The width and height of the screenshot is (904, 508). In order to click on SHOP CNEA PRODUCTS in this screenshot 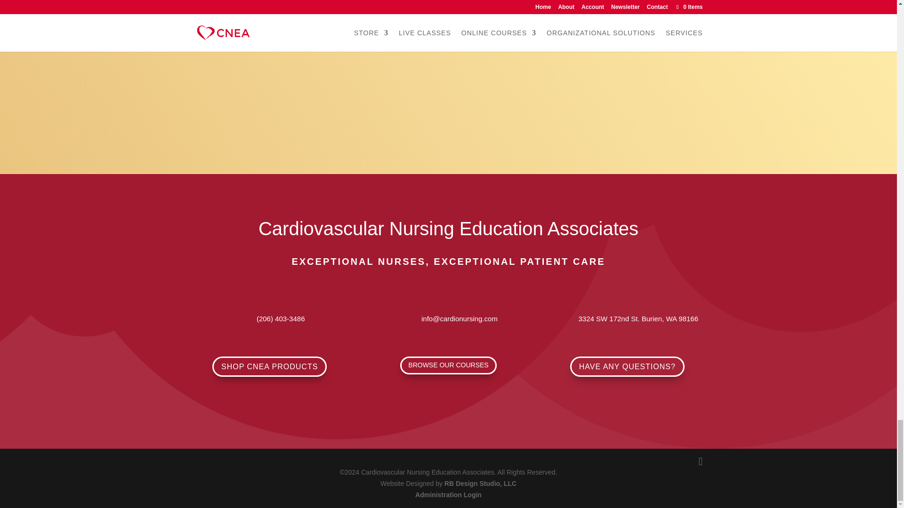, I will do `click(269, 367)`.